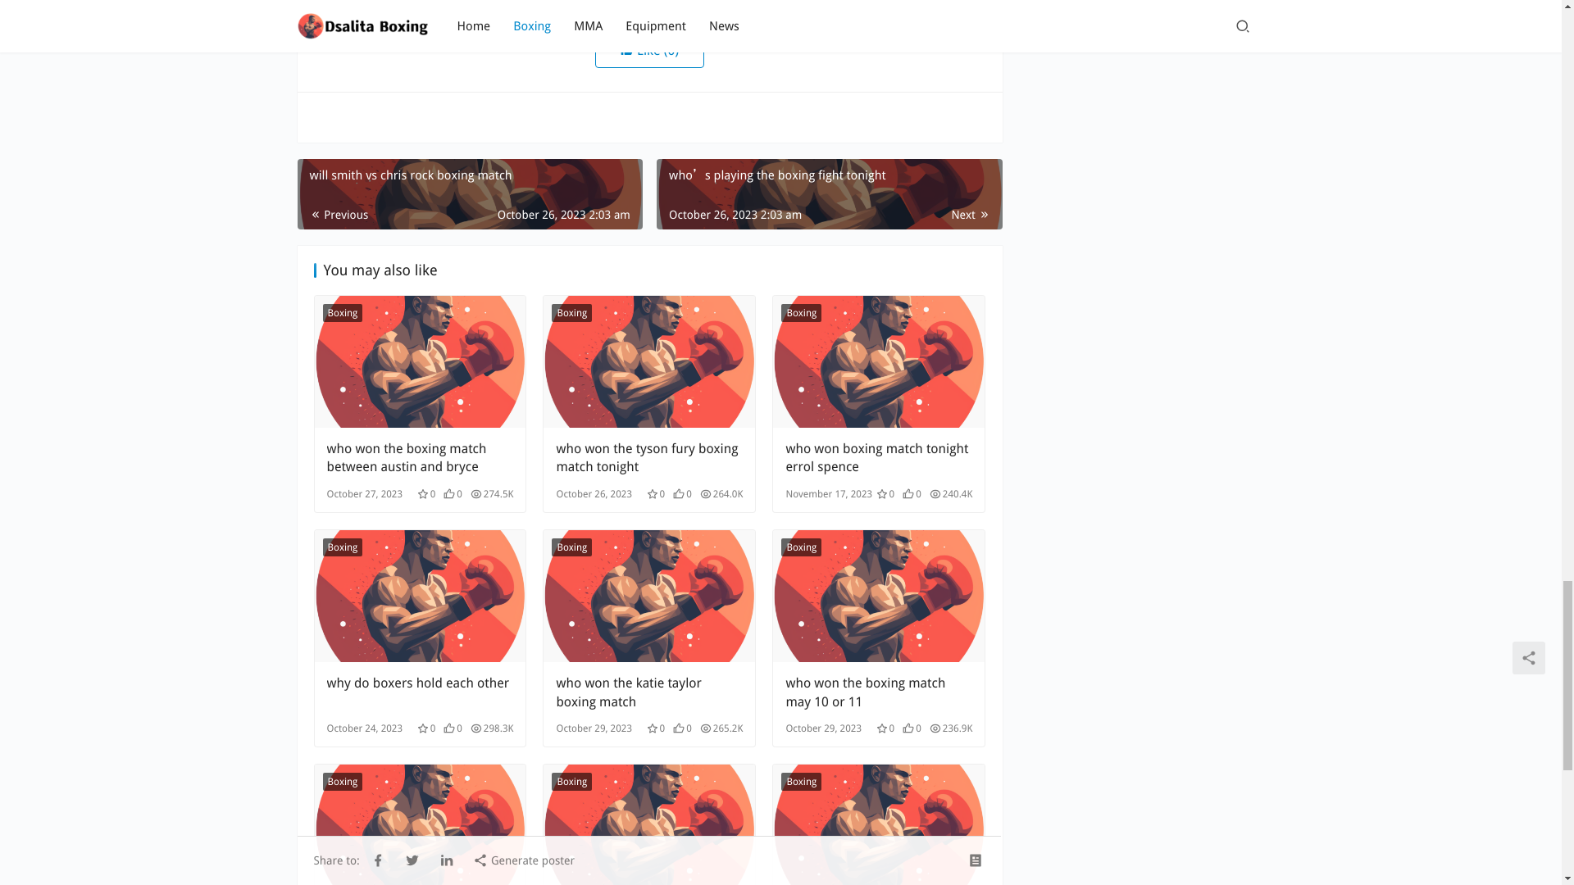  I want to click on will smith vs chris rock boxing match, so click(469, 193).